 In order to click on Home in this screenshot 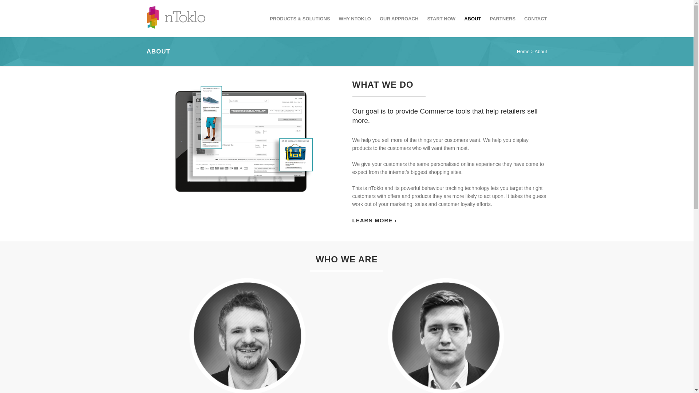, I will do `click(524, 51)`.